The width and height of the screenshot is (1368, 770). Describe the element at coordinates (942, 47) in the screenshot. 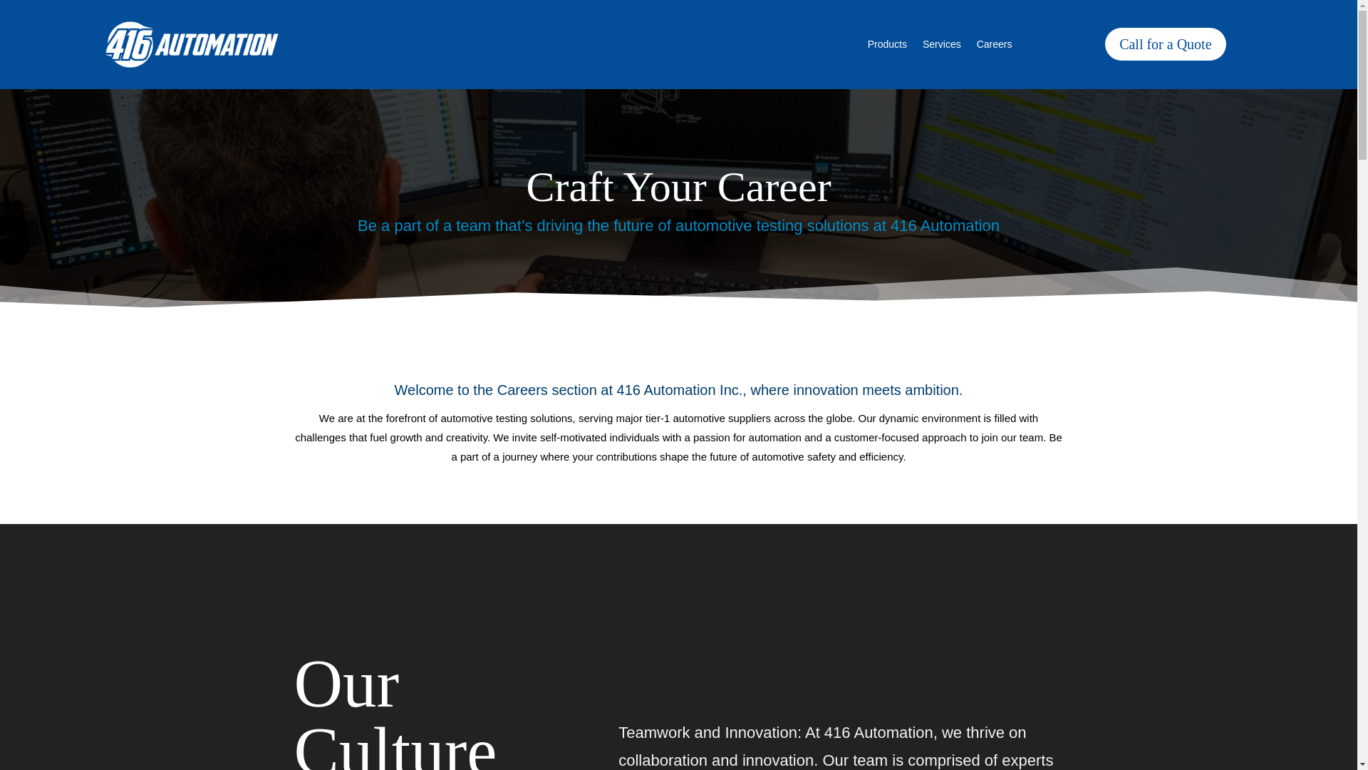

I see `Services` at that location.